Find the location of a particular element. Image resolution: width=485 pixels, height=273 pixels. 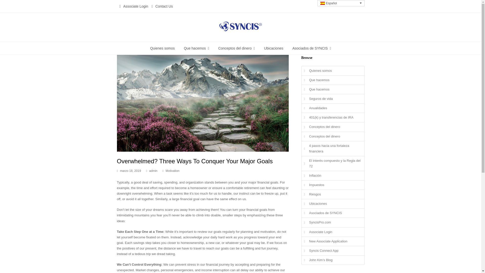

Ubicaciones is located at coordinates (274, 48).